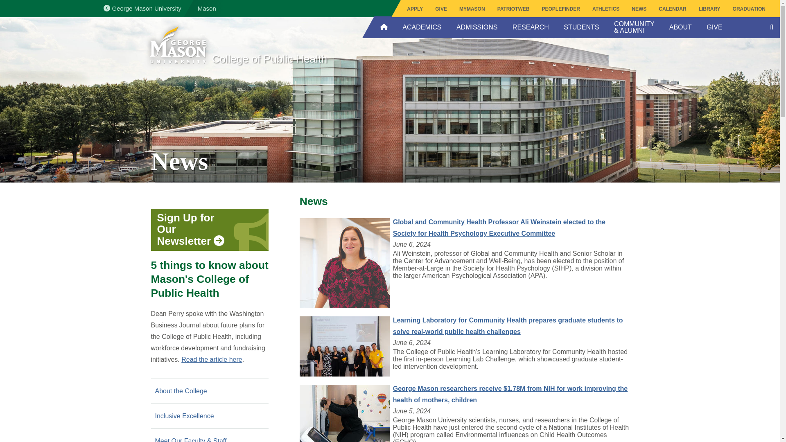 The image size is (786, 442). I want to click on GIVE, so click(441, 9).